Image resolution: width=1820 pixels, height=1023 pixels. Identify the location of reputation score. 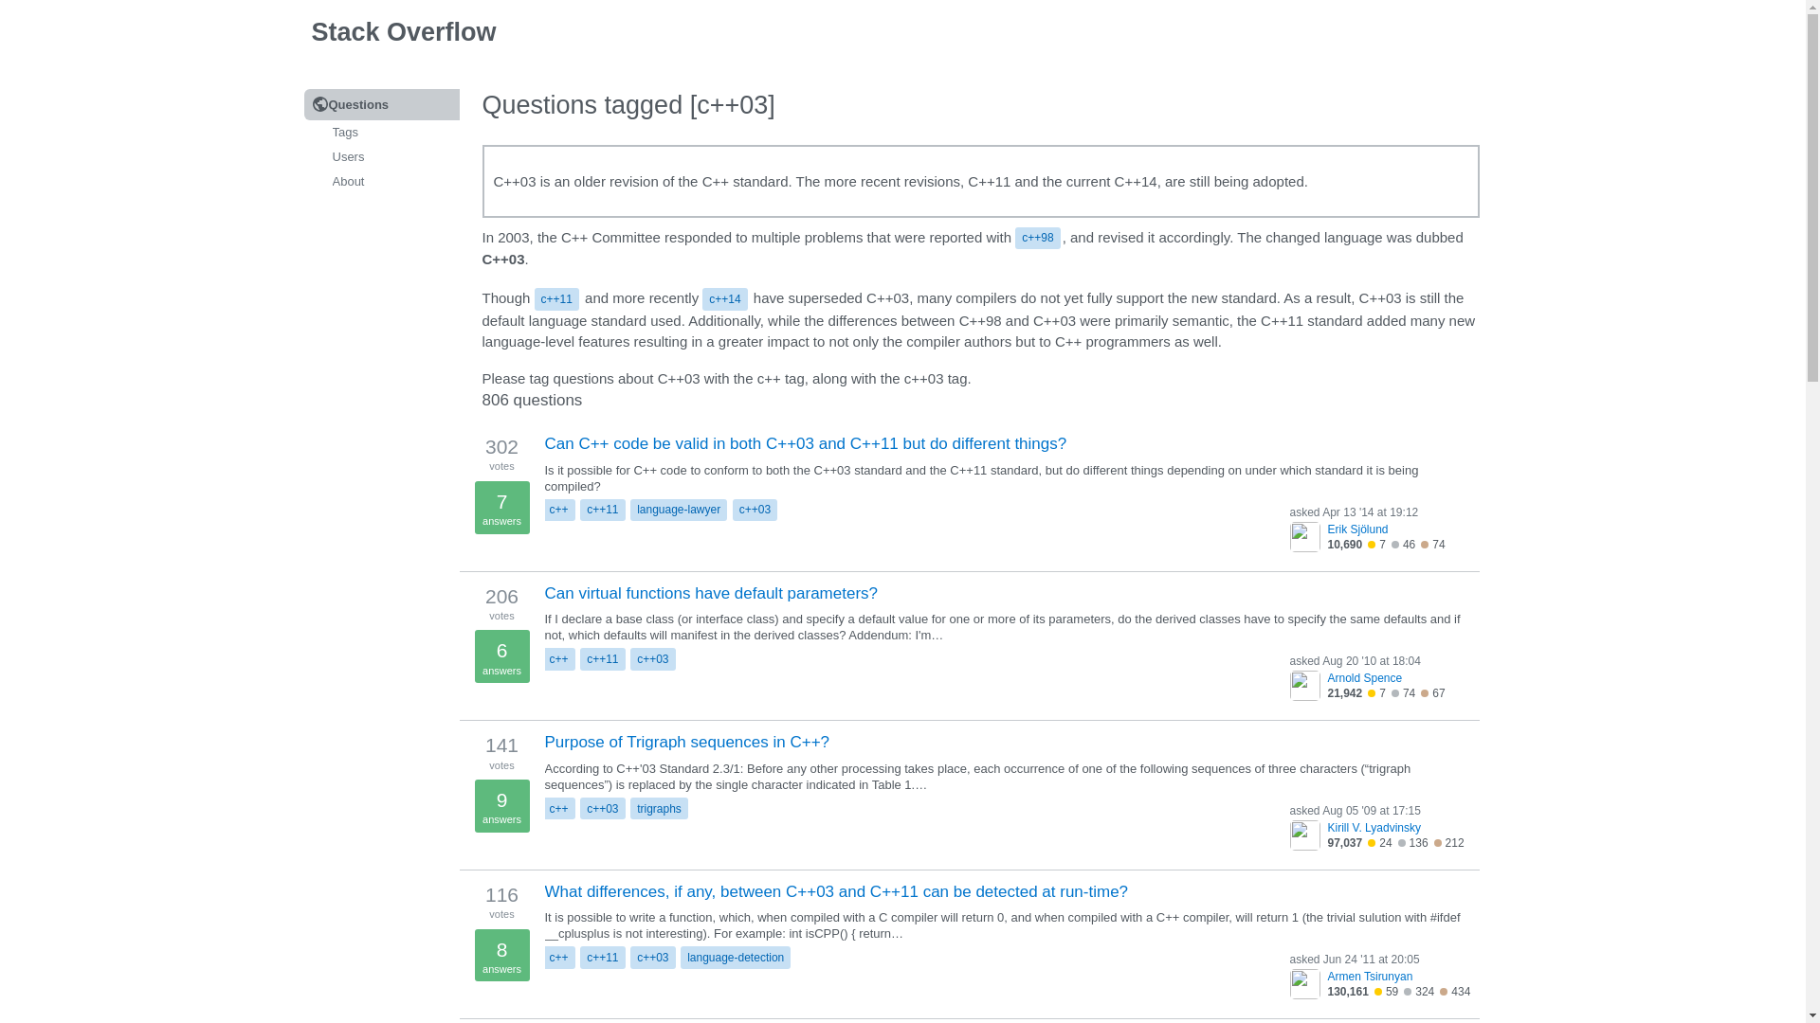
(1344, 692).